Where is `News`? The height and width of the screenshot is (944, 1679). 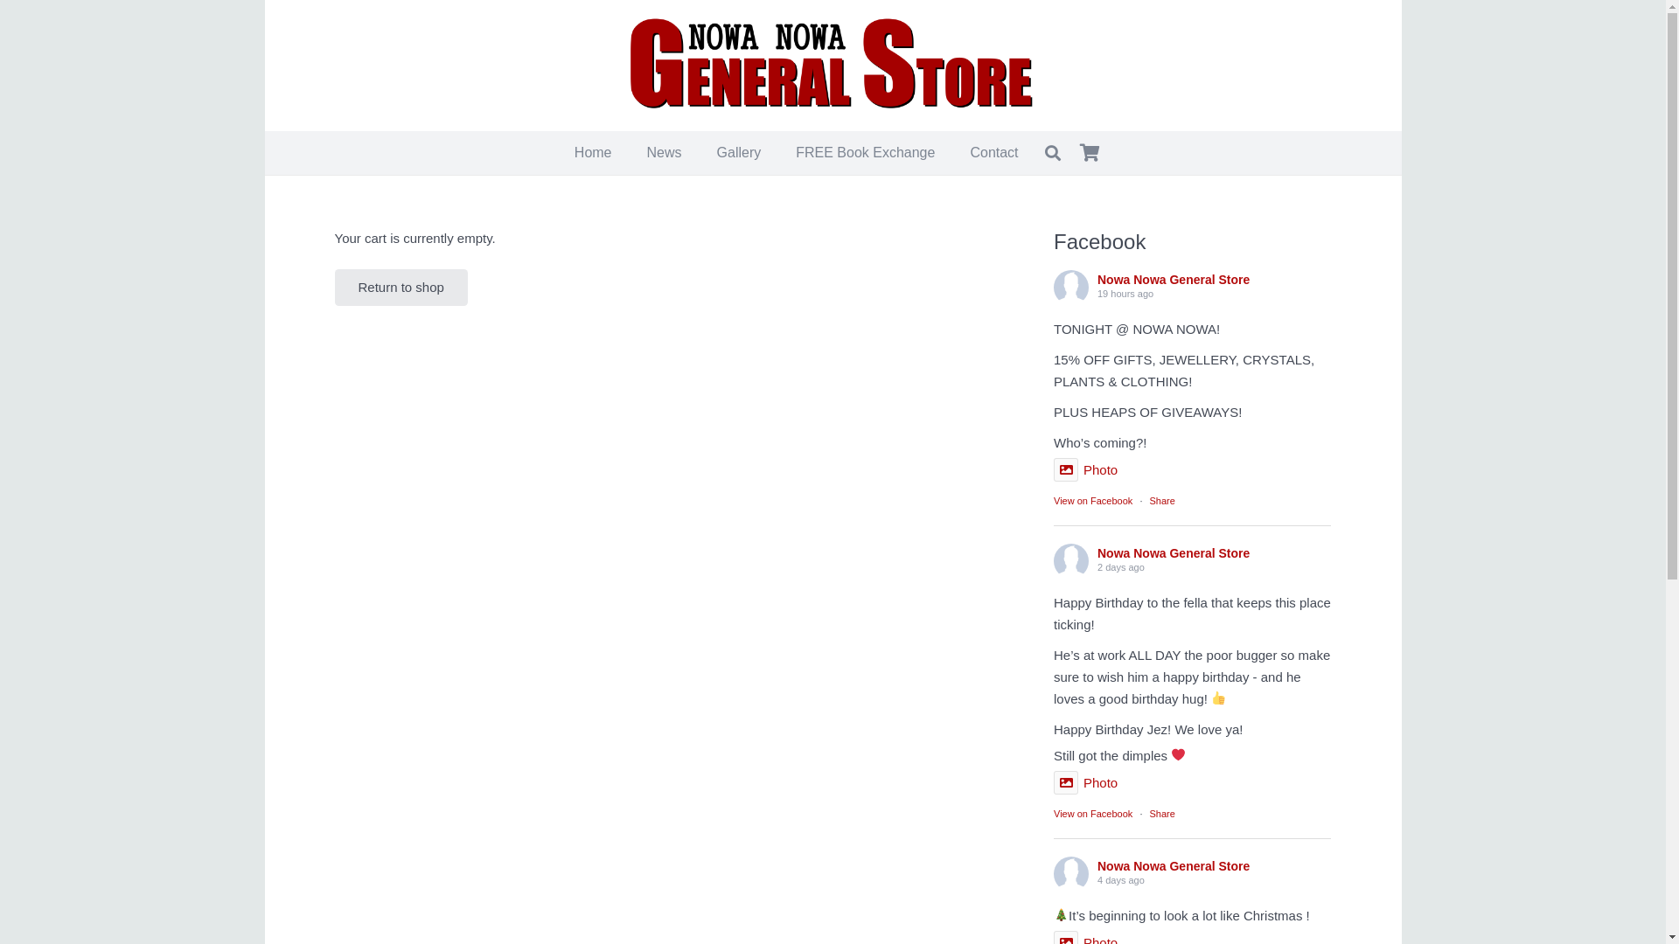
News is located at coordinates (665, 153).